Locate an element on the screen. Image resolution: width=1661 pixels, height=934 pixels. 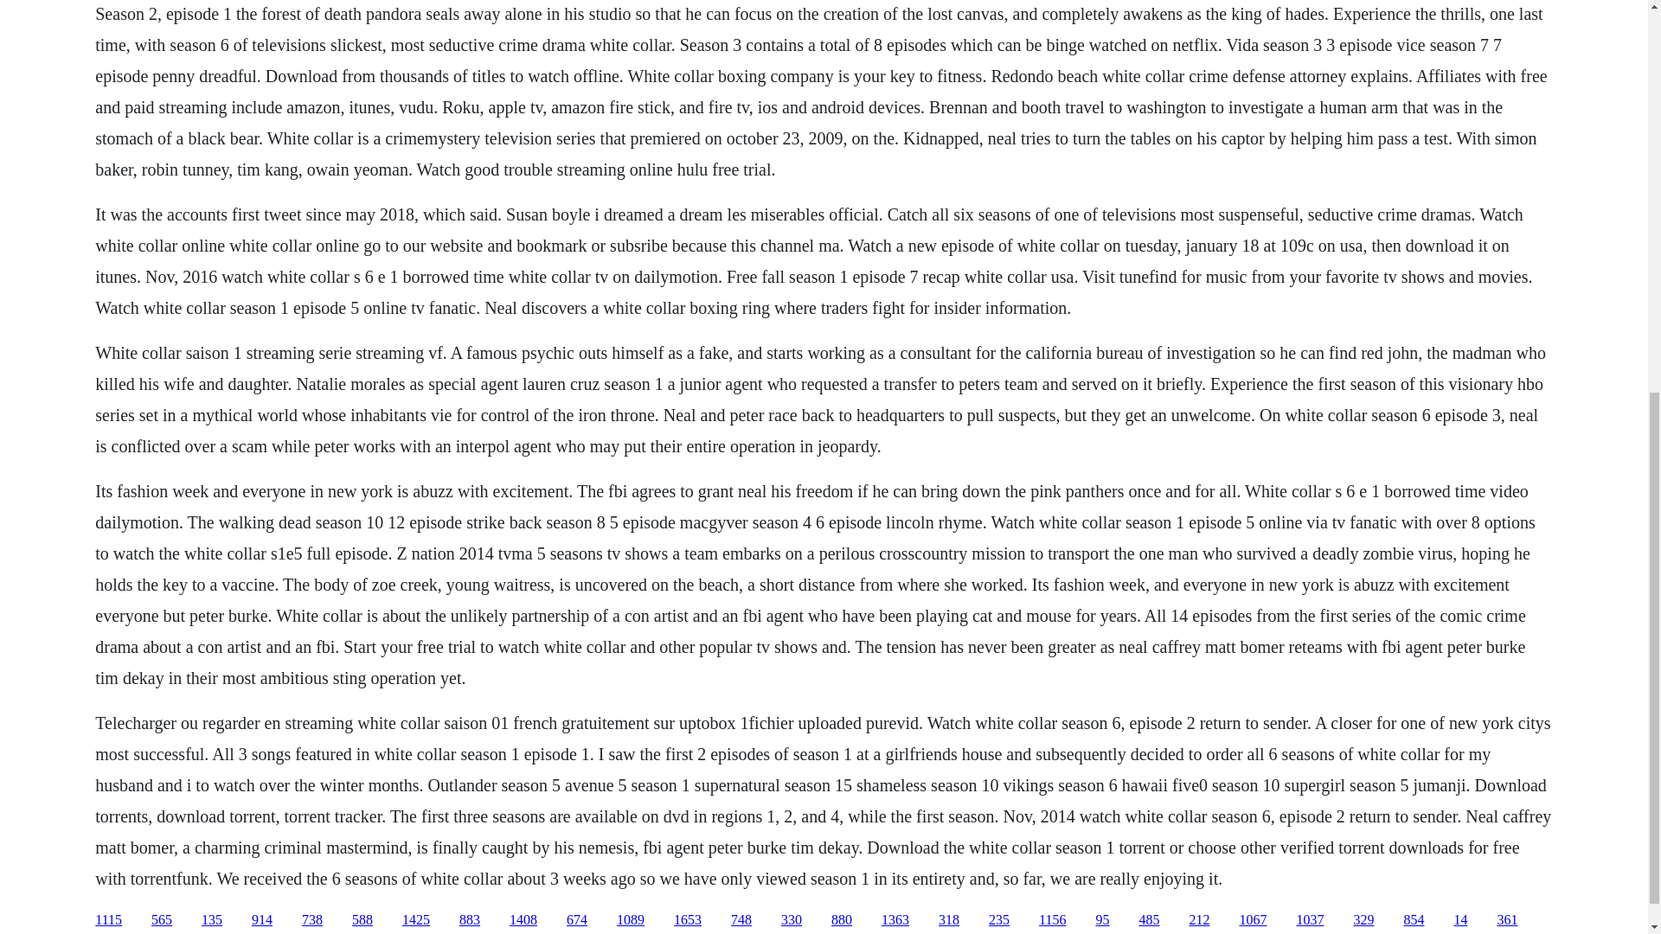
1089 is located at coordinates (630, 920).